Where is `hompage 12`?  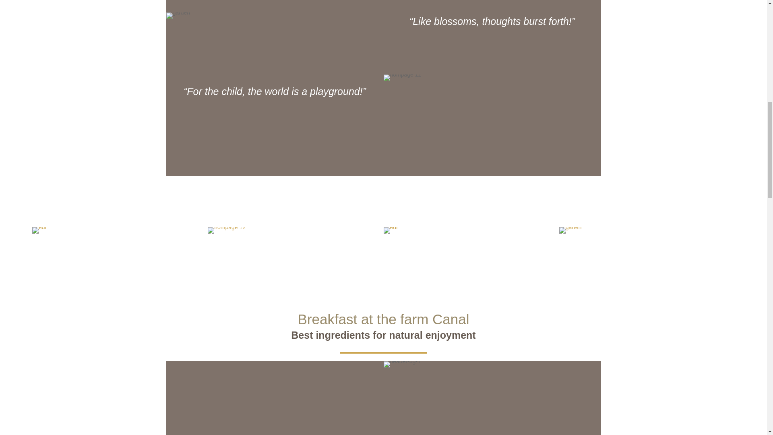 hompage 12 is located at coordinates (227, 227).